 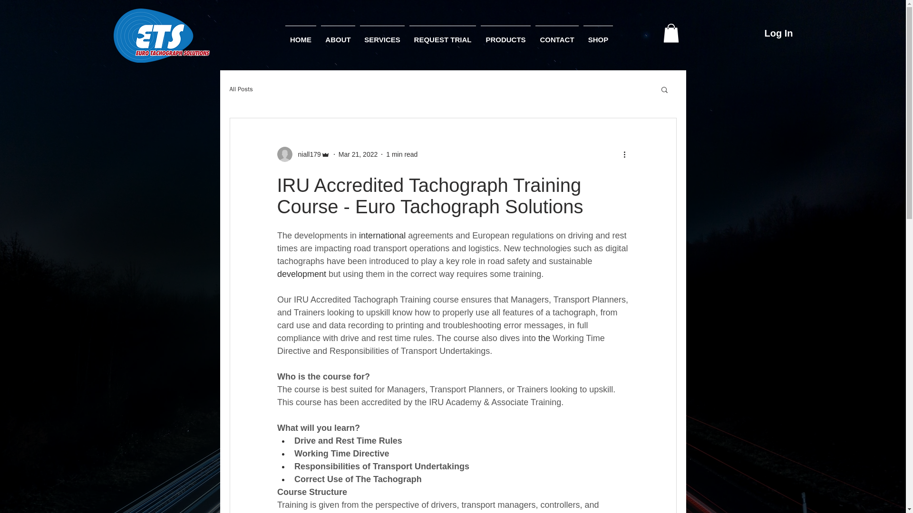 I want to click on PRODUCTS, so click(x=506, y=36).